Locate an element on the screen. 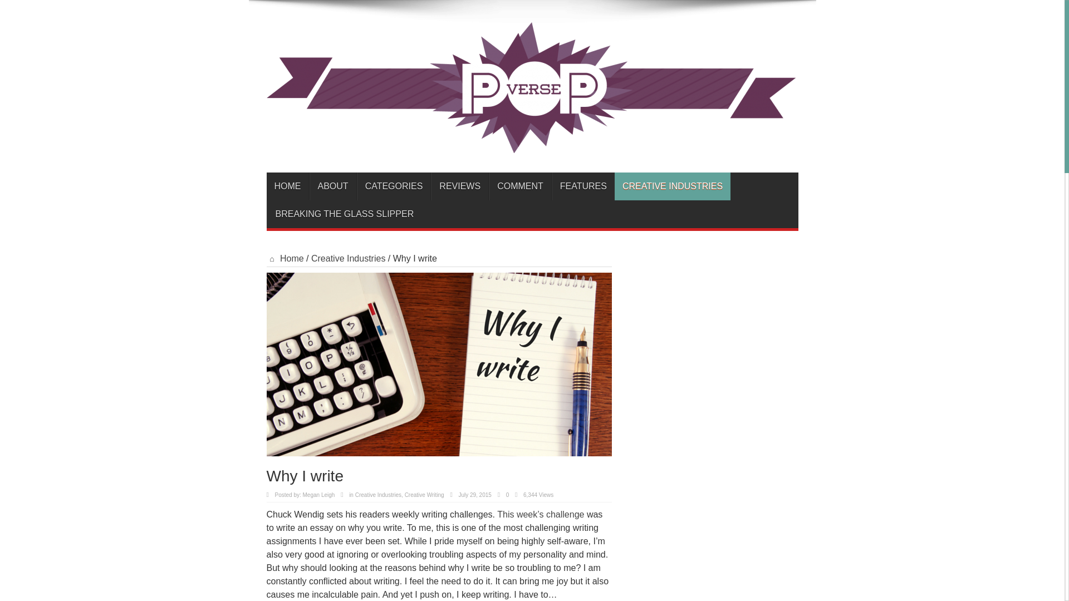  Home is located at coordinates (285, 258).